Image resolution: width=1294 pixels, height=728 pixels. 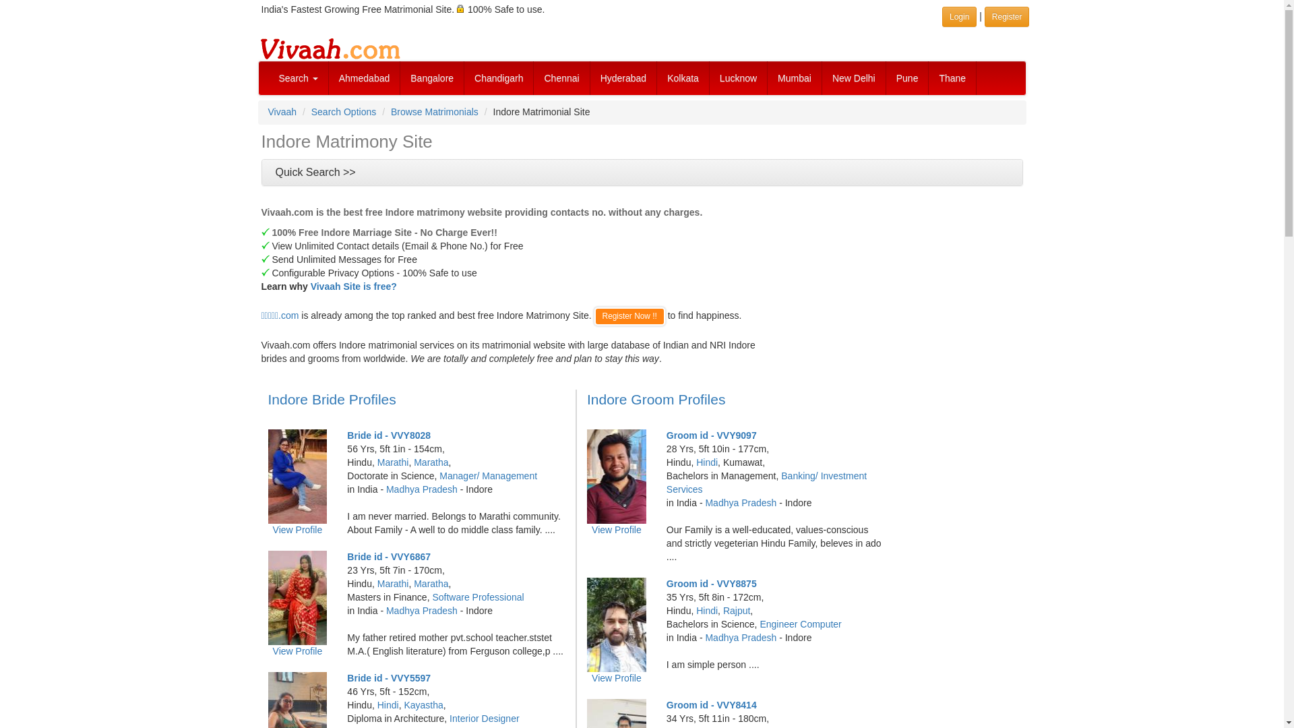 What do you see at coordinates (867, 287) in the screenshot?
I see `Advertisement` at bounding box center [867, 287].